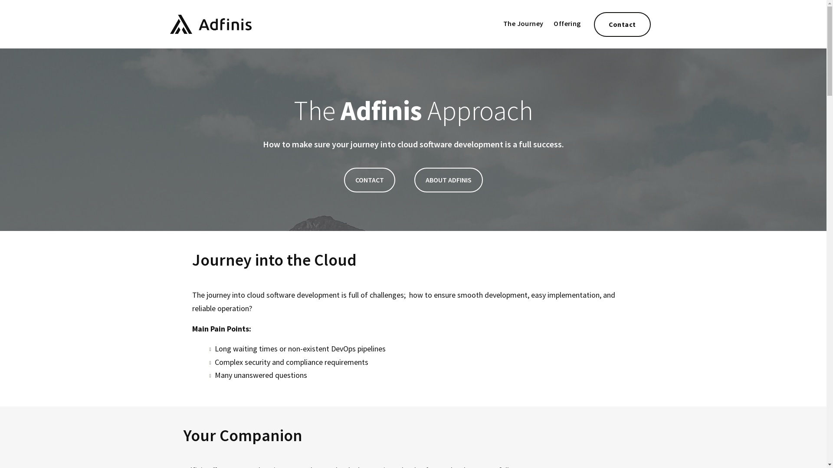  I want to click on CONTACT, so click(369, 180).